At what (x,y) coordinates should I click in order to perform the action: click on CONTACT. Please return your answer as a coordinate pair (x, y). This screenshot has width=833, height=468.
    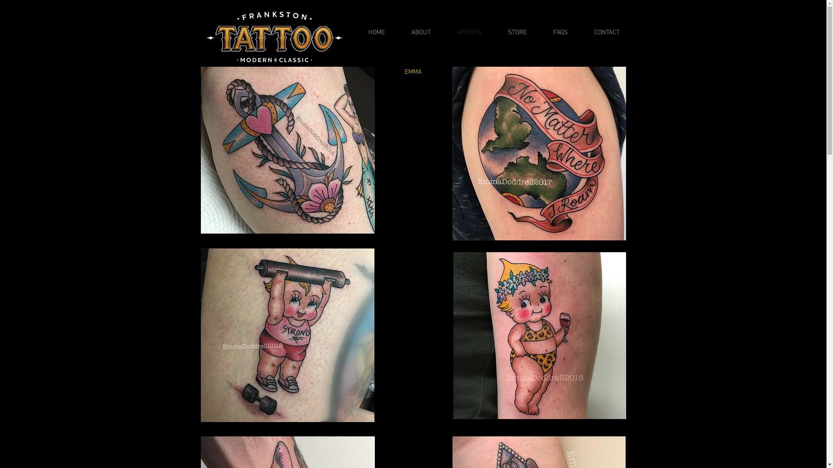
    Looking at the image, I should click on (600, 32).